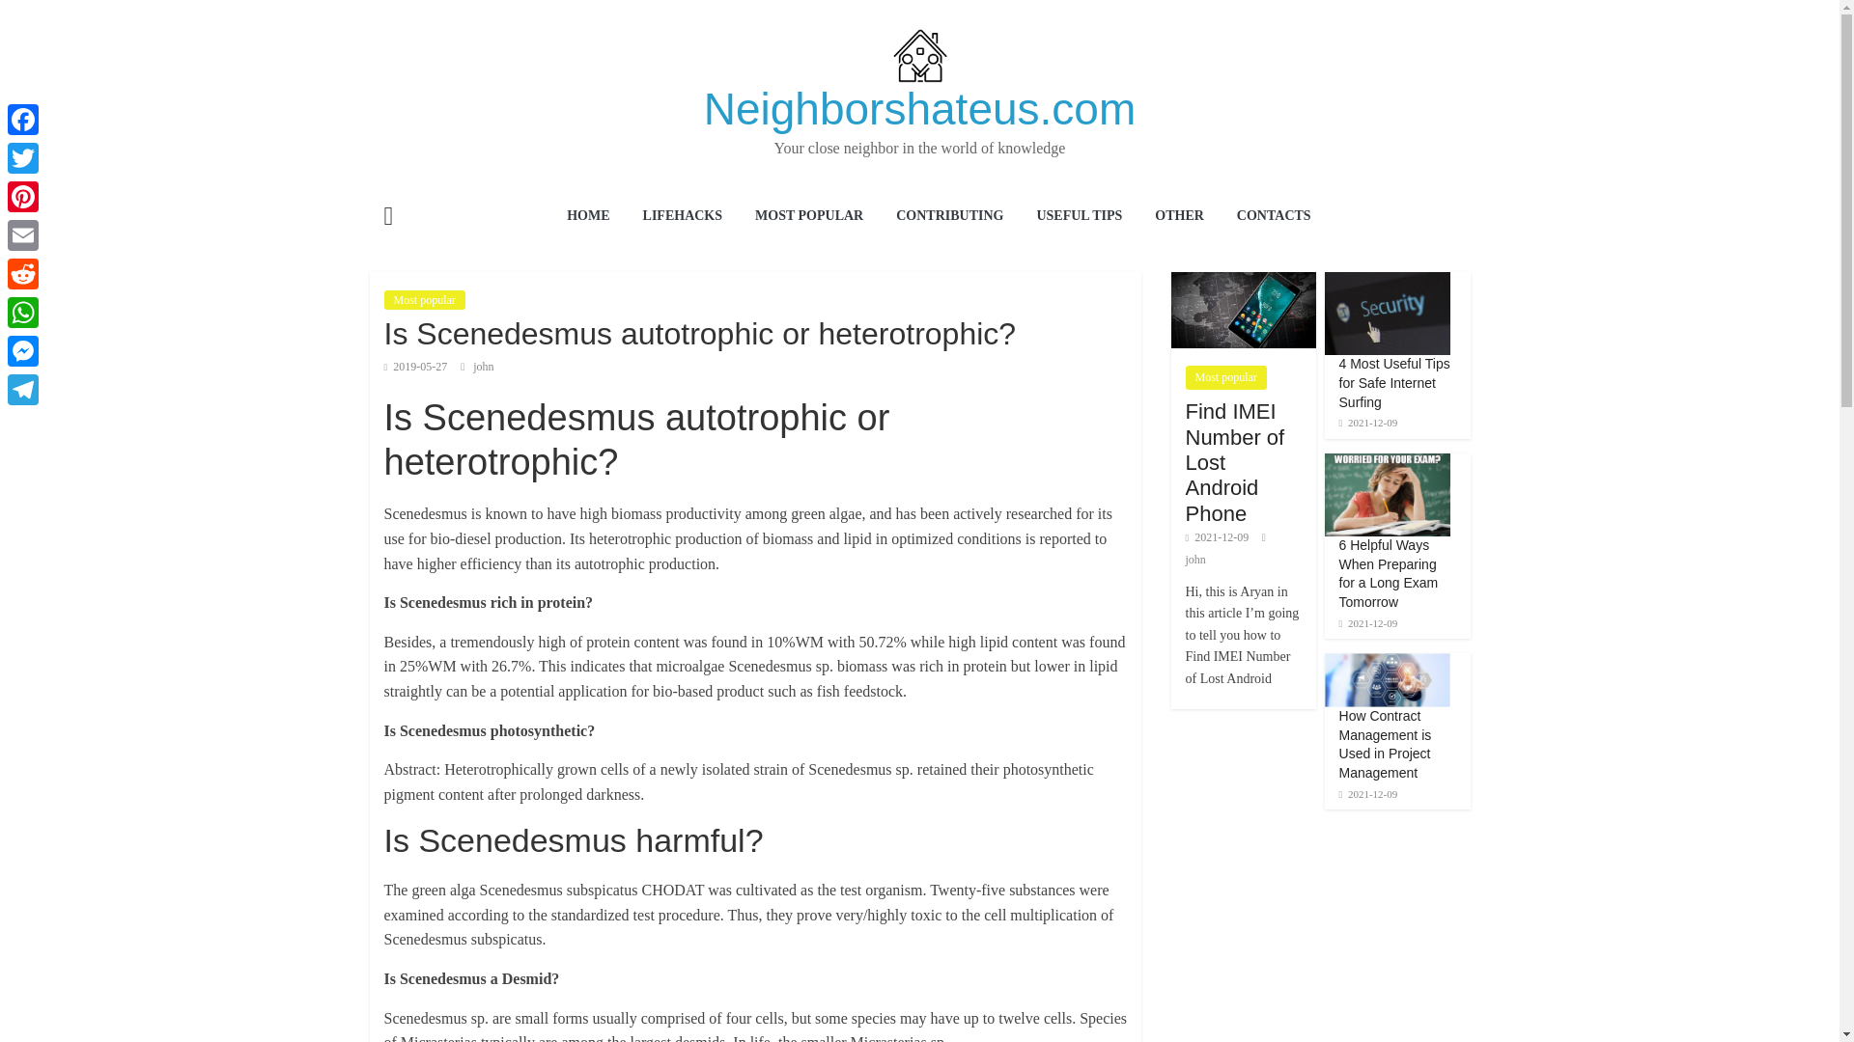 The width and height of the screenshot is (1854, 1042). Describe the element at coordinates (415, 366) in the screenshot. I see `2019-05-27` at that location.